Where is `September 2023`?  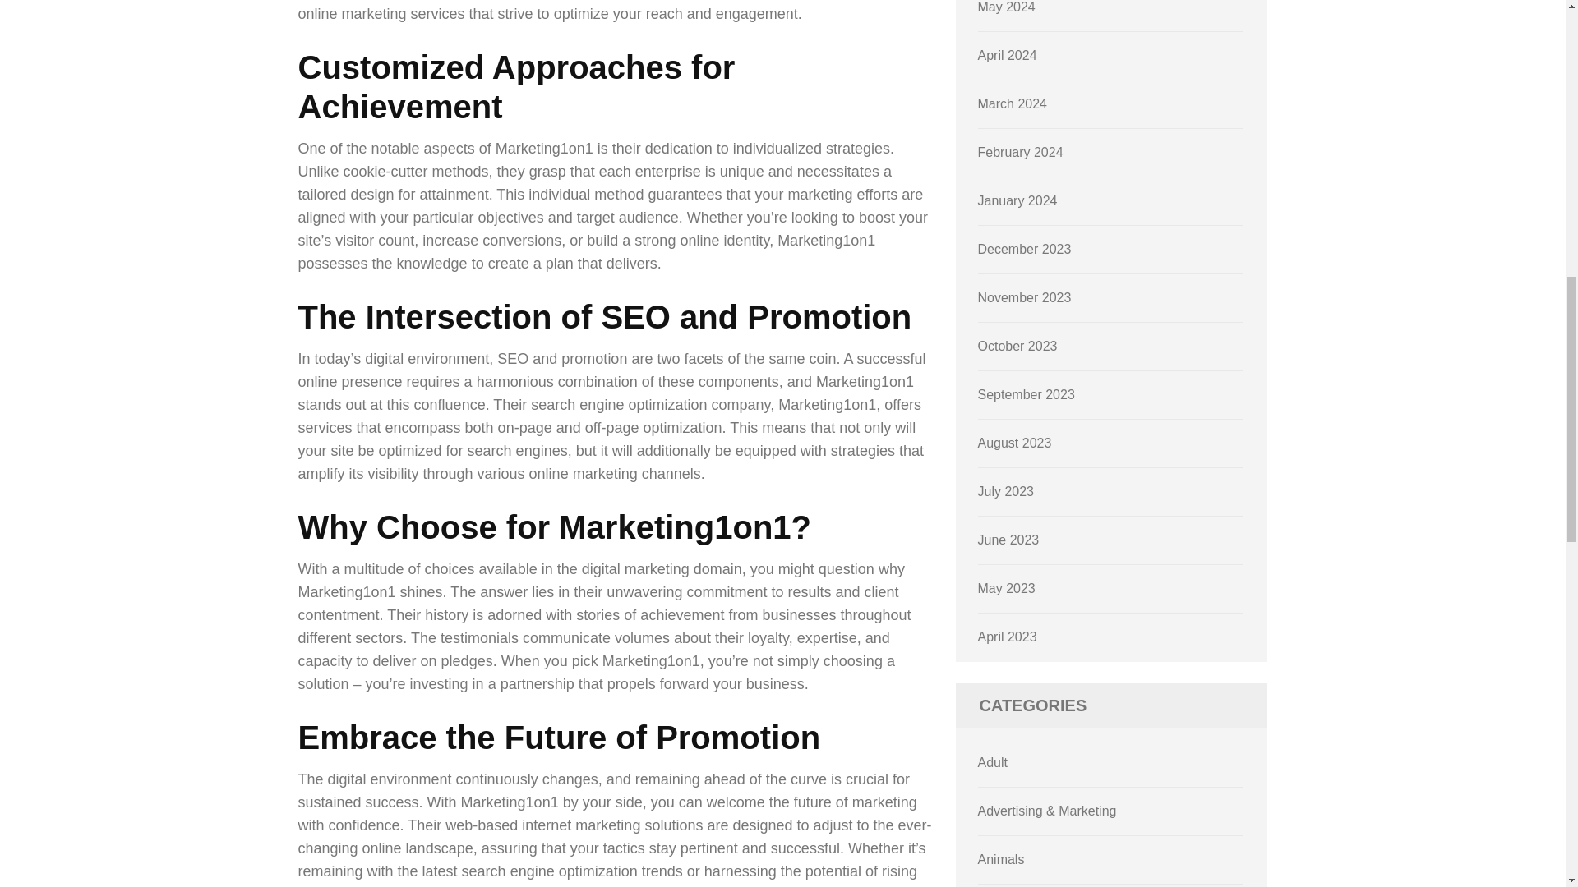
September 2023 is located at coordinates (1026, 394).